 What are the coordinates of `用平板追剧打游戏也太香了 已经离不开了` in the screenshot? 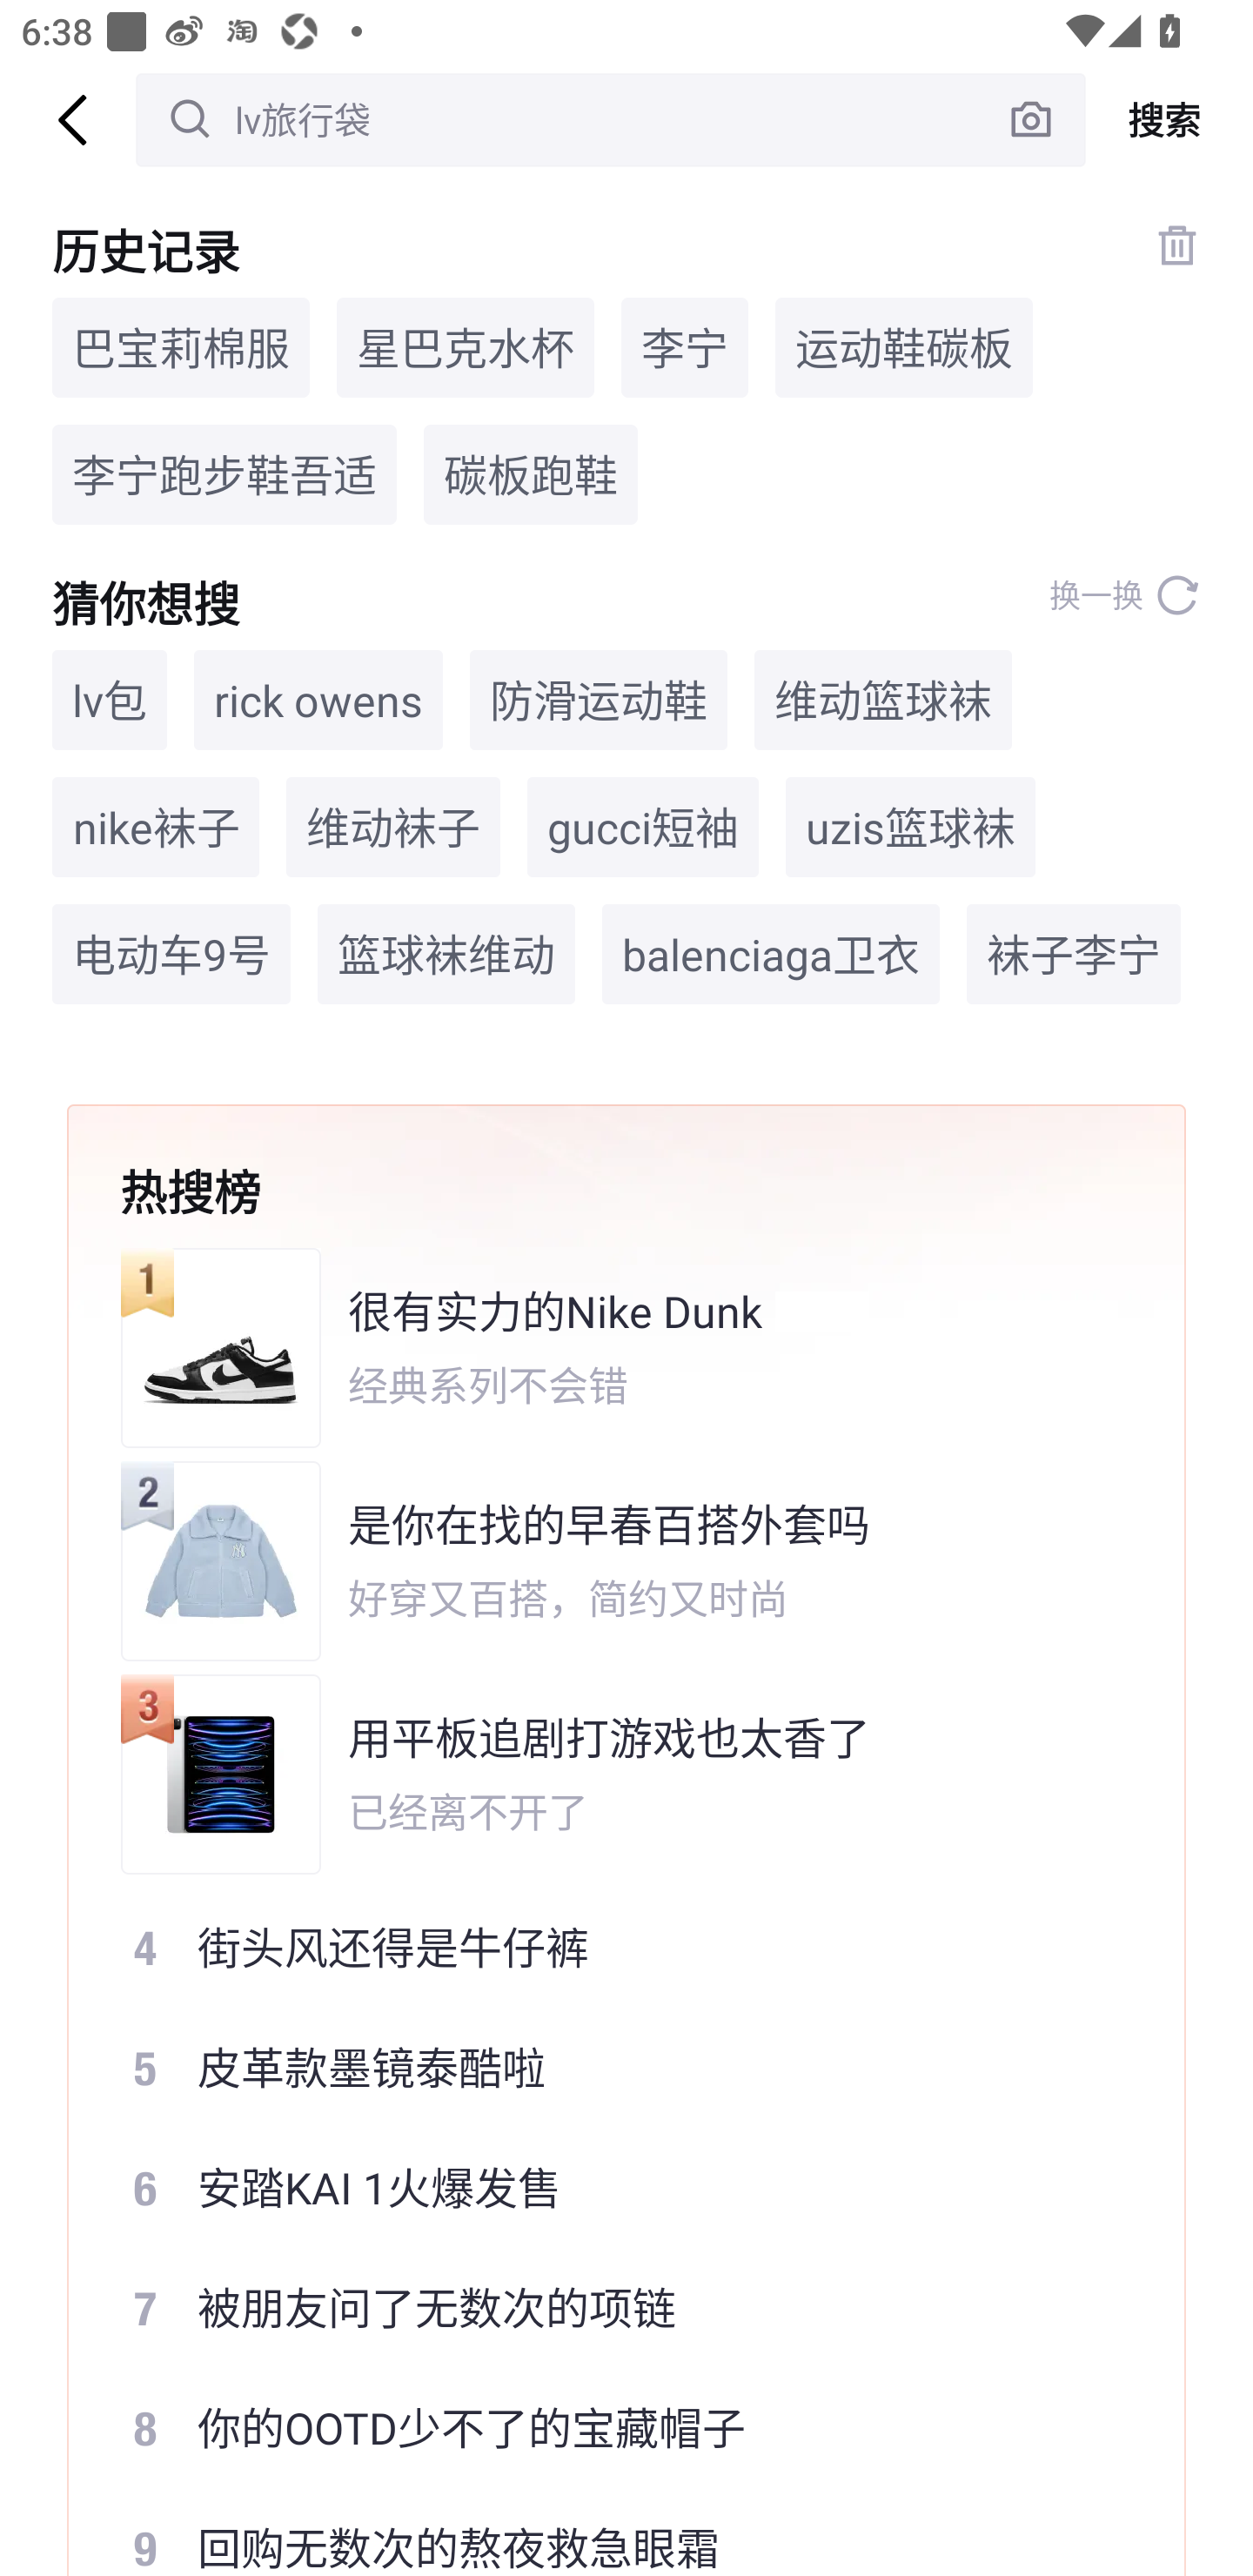 It's located at (606, 1774).